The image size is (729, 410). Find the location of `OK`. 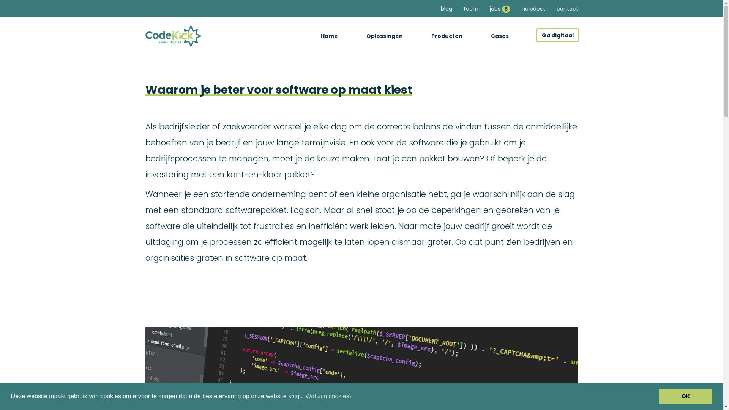

OK is located at coordinates (686, 396).